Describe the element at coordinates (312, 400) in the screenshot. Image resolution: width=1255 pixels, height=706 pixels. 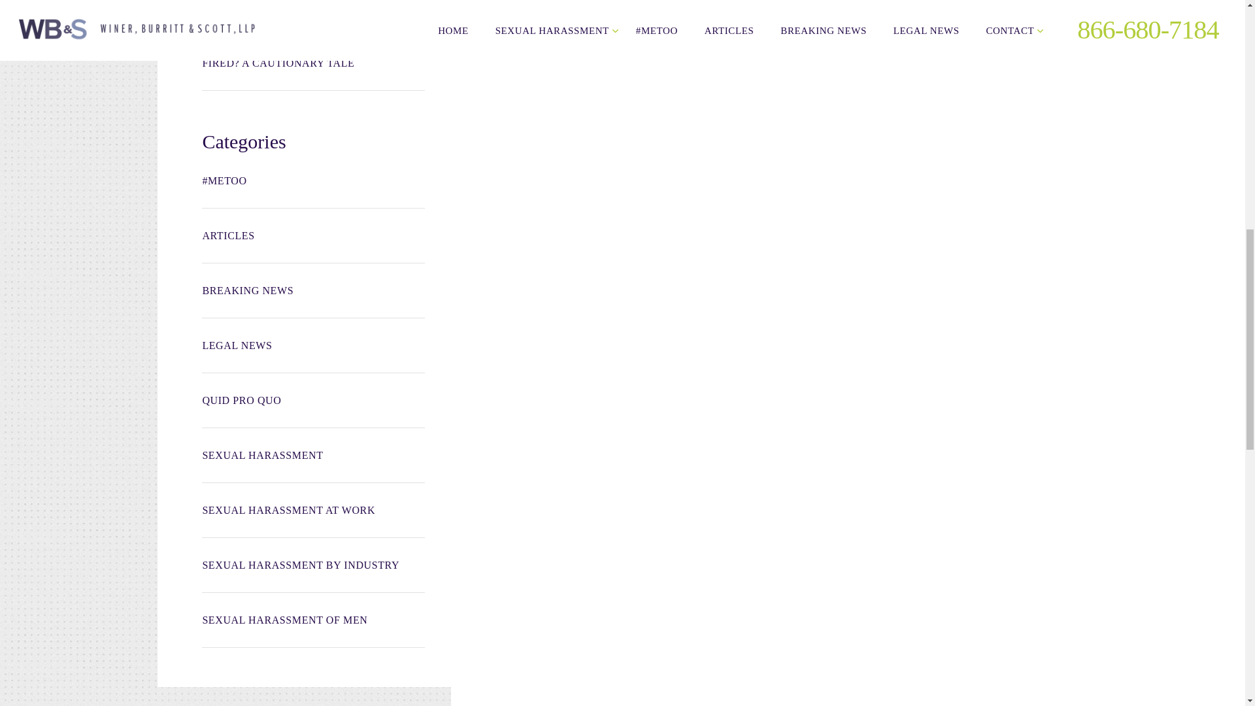
I see `QUID PRO QUO` at that location.